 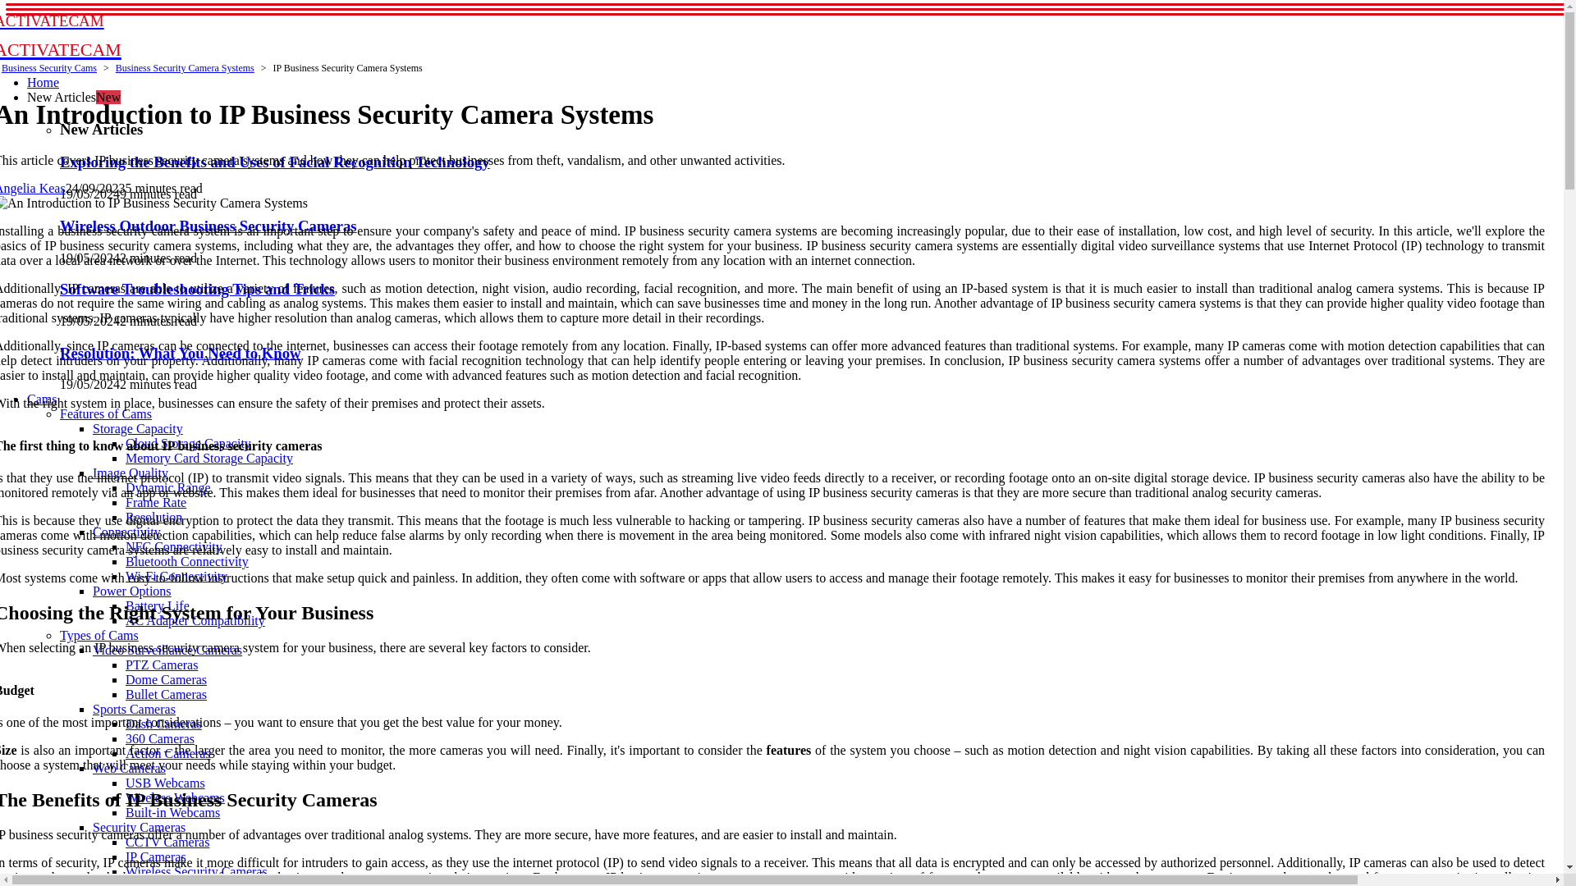 I want to click on Dynamic Range, so click(x=168, y=487).